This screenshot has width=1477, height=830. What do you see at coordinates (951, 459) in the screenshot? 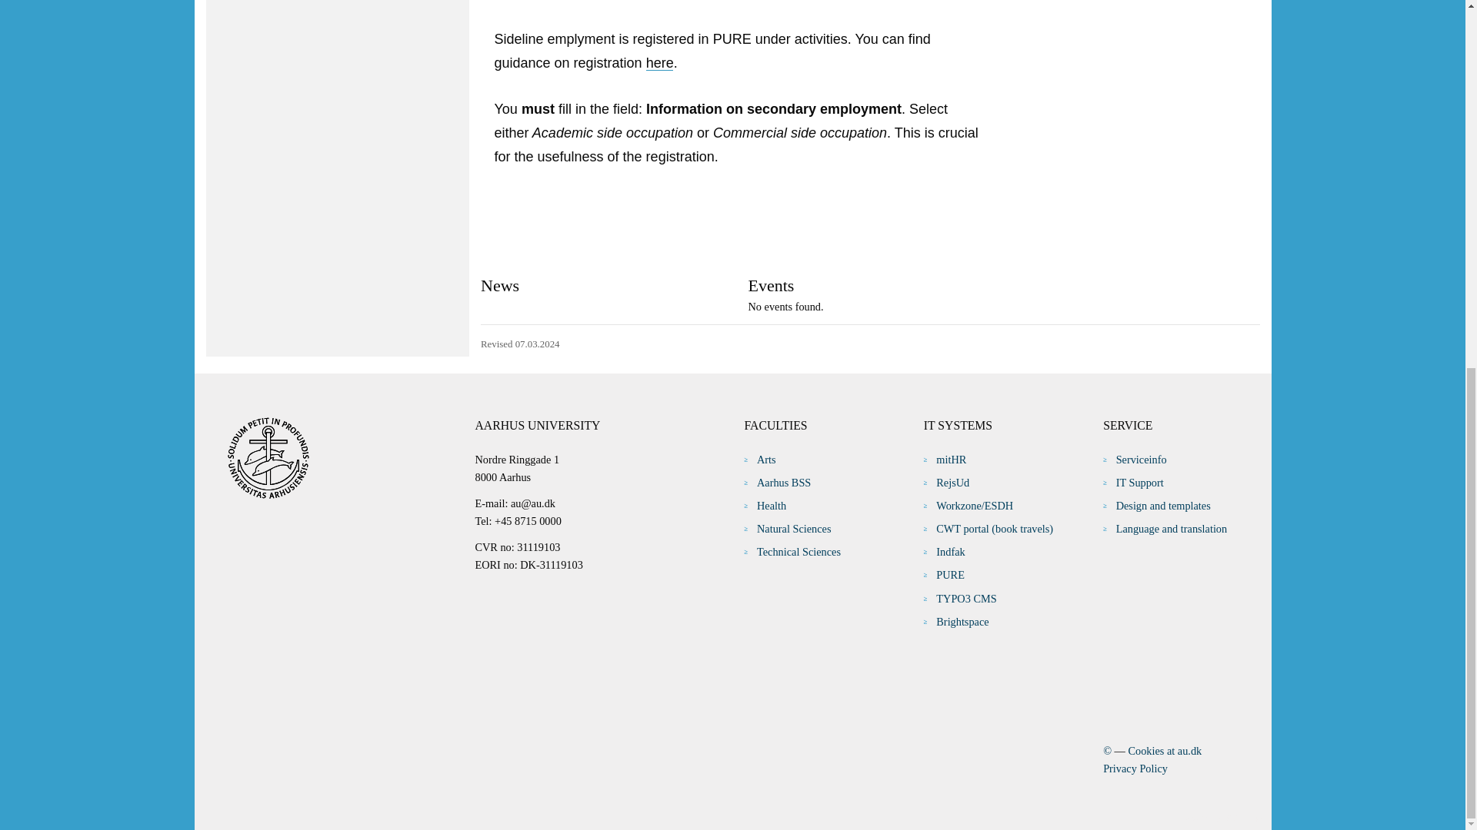
I see `mitHR` at bounding box center [951, 459].